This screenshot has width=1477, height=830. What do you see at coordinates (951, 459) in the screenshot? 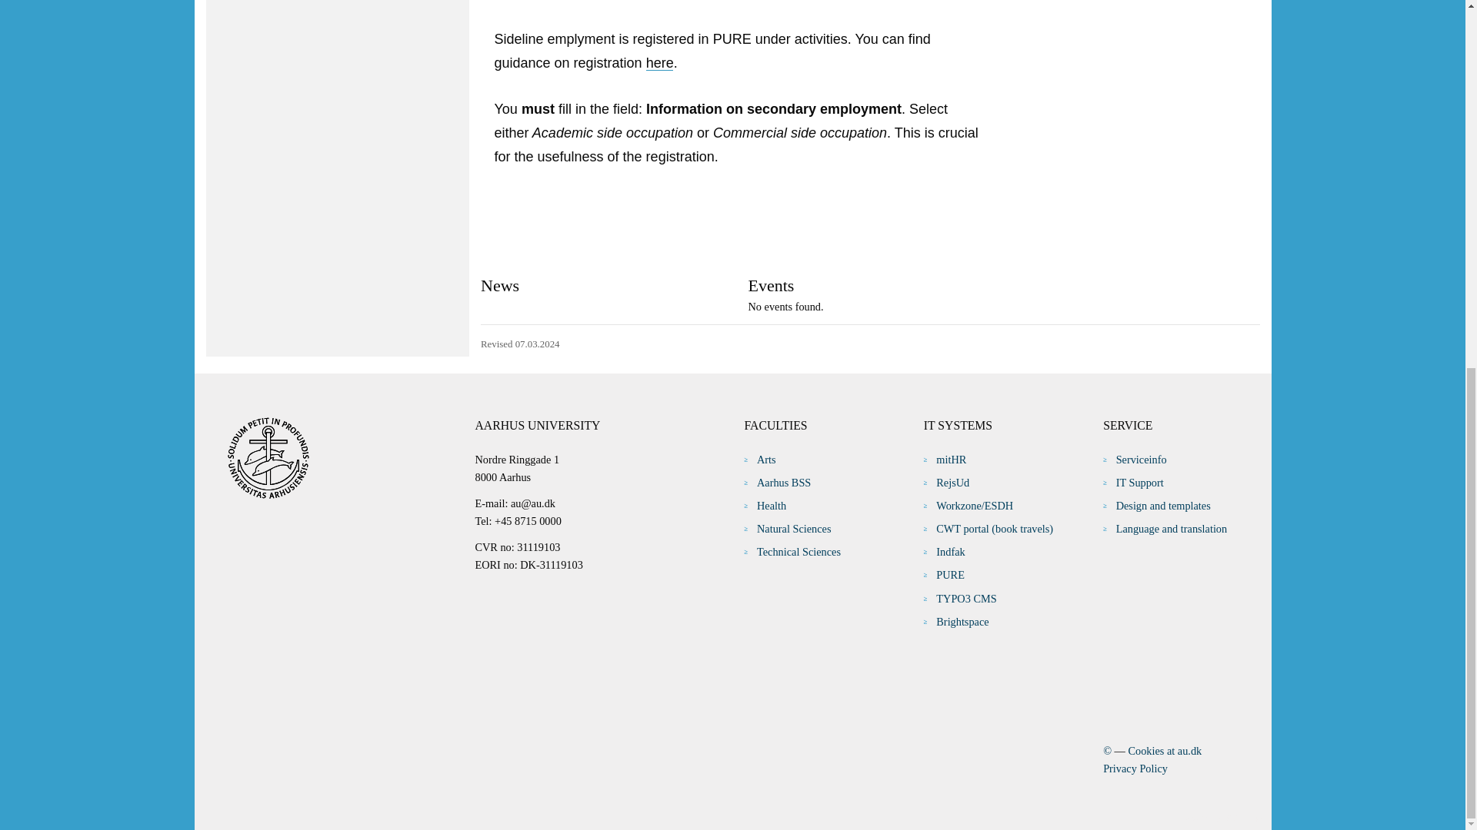
I see `mitHR` at bounding box center [951, 459].